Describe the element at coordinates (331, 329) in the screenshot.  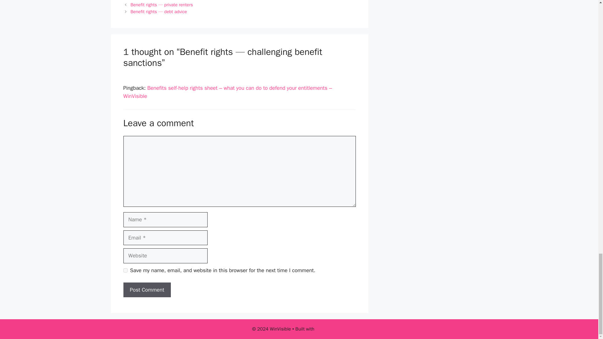
I see `GeneratePress` at that location.